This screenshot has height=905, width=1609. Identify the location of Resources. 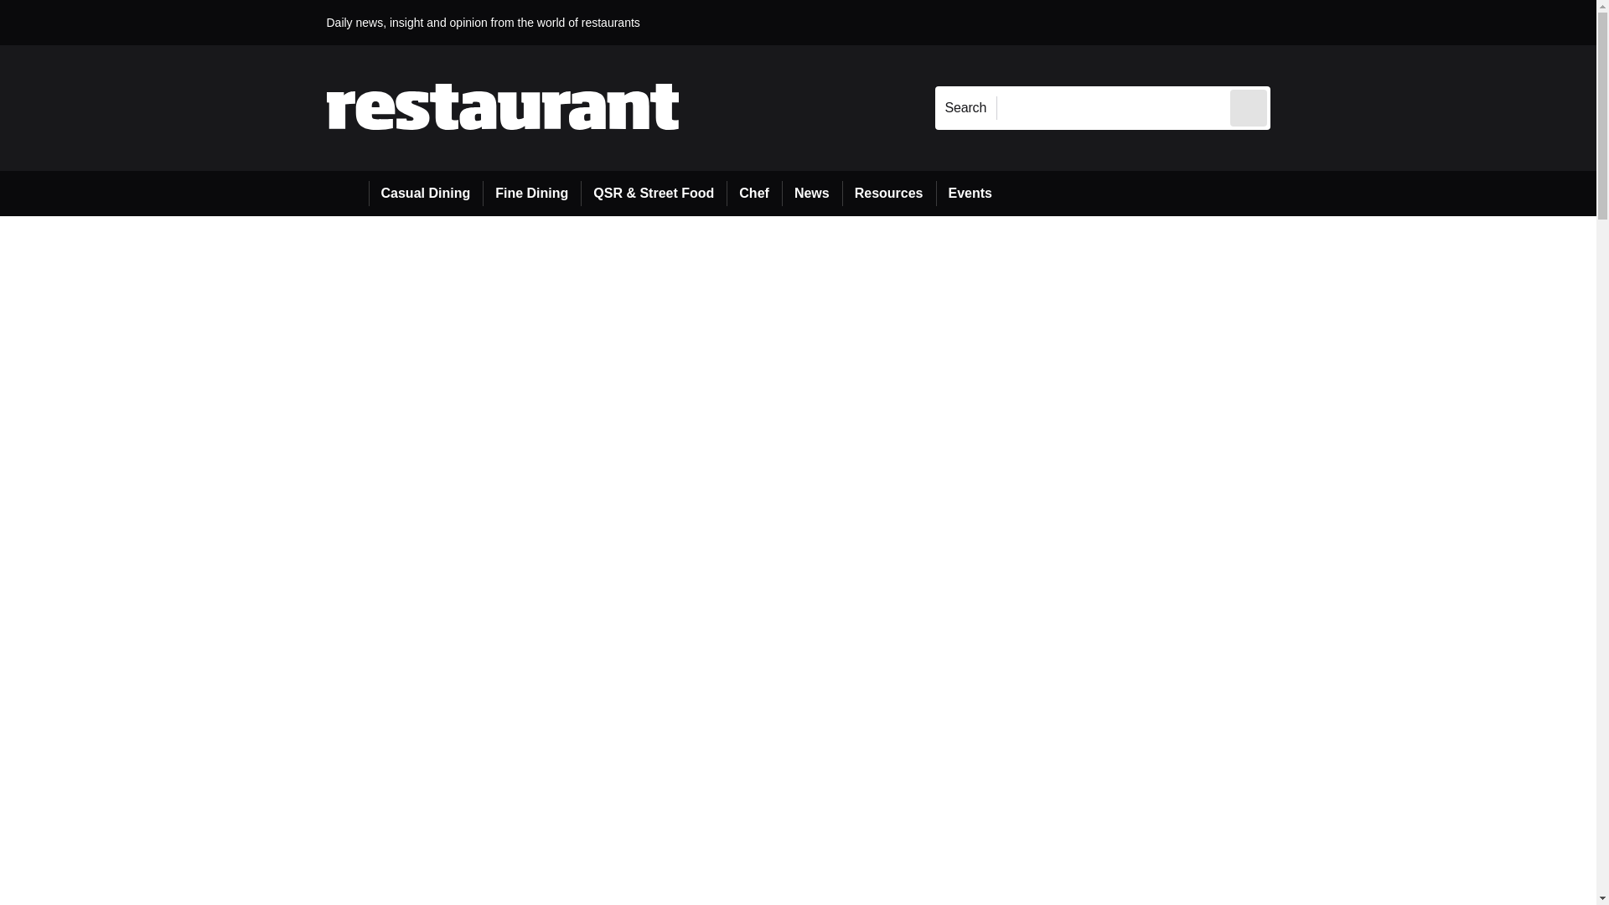
(888, 194).